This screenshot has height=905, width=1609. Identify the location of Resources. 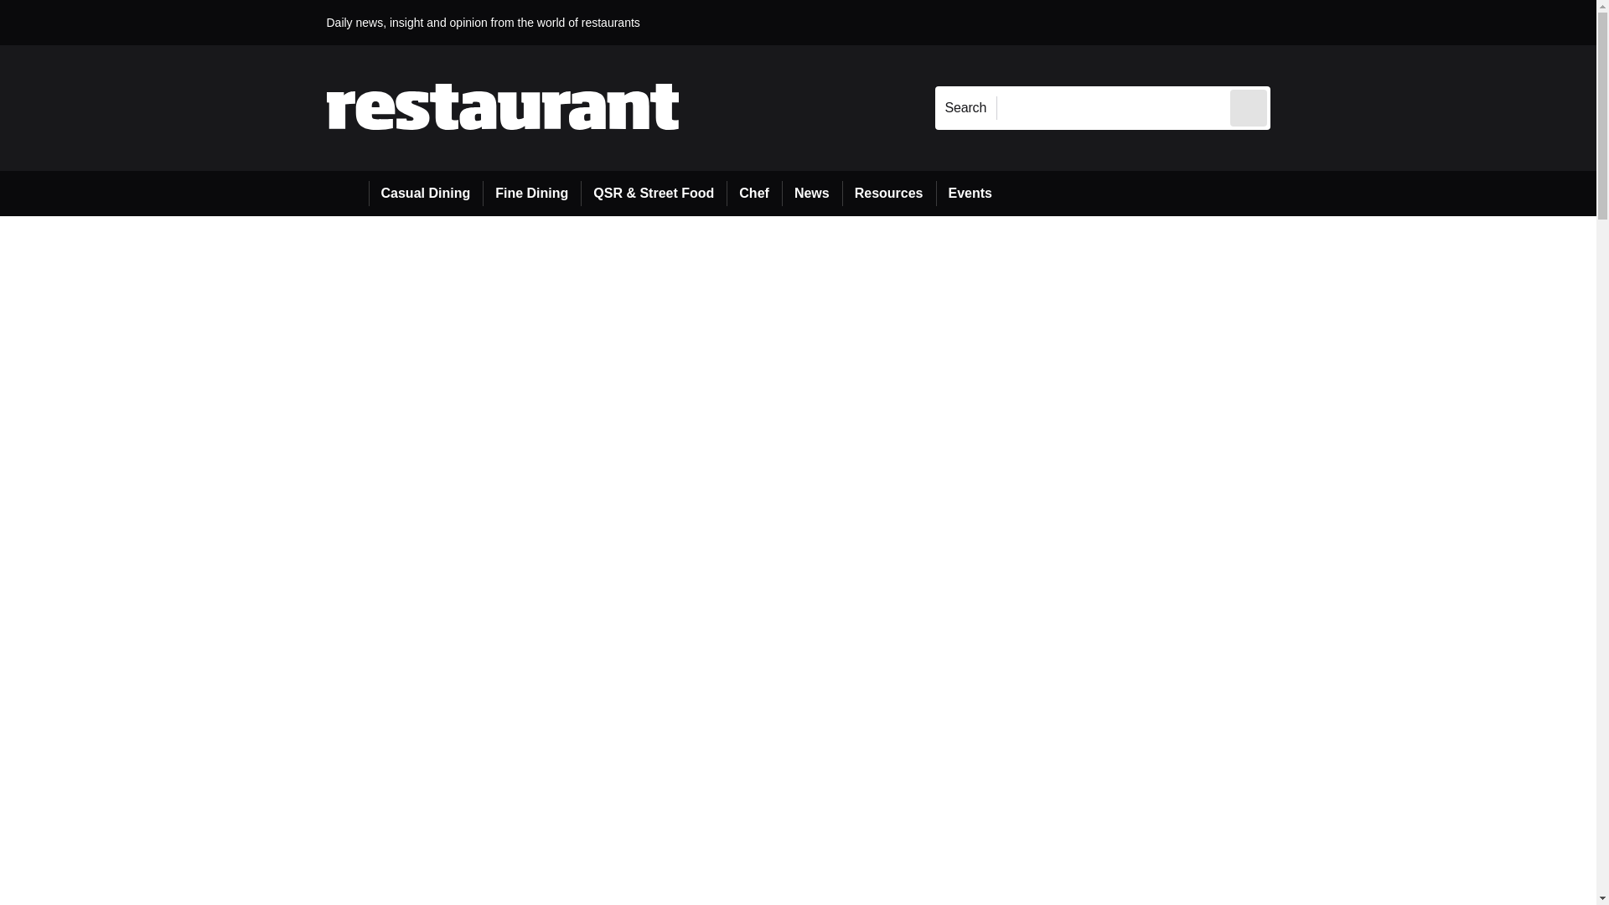
(888, 194).